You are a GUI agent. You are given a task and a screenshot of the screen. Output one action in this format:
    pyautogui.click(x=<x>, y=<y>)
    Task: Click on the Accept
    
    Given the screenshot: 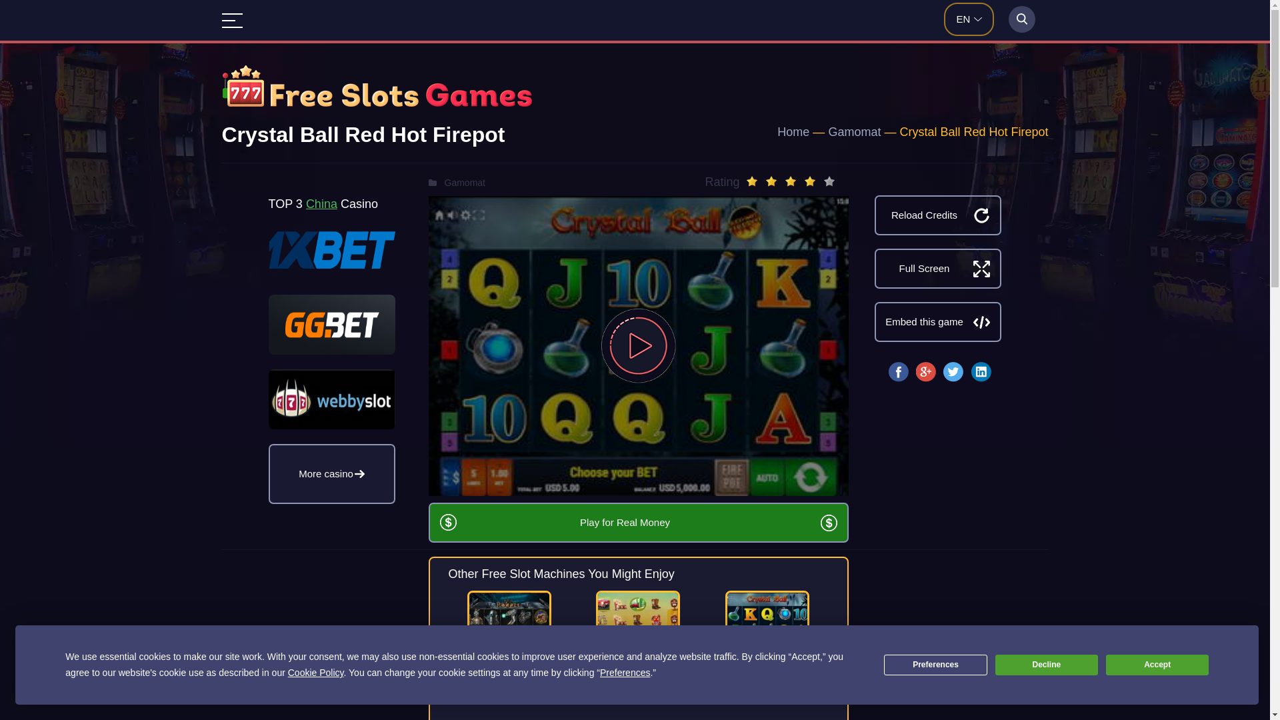 What is the action you would take?
    pyautogui.click(x=1157, y=665)
    